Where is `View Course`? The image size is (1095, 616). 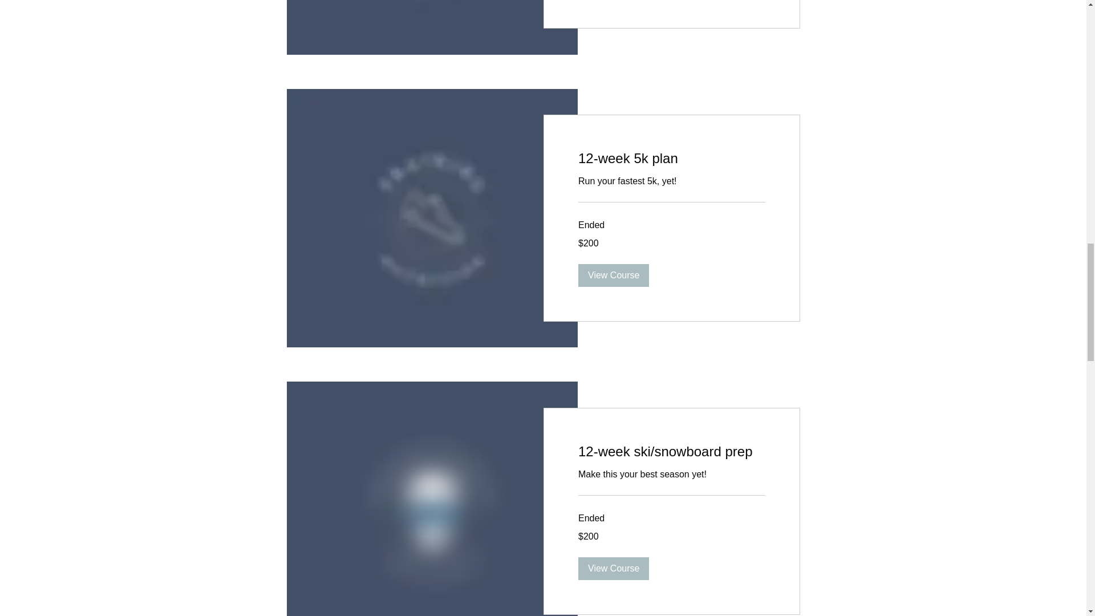 View Course is located at coordinates (614, 275).